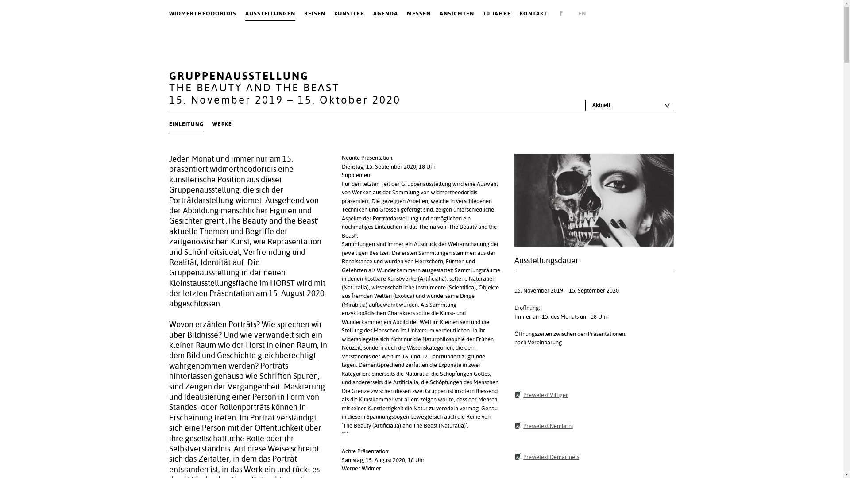 Image resolution: width=850 pixels, height=478 pixels. What do you see at coordinates (457, 14) in the screenshot?
I see `ANSICHTEN` at bounding box center [457, 14].